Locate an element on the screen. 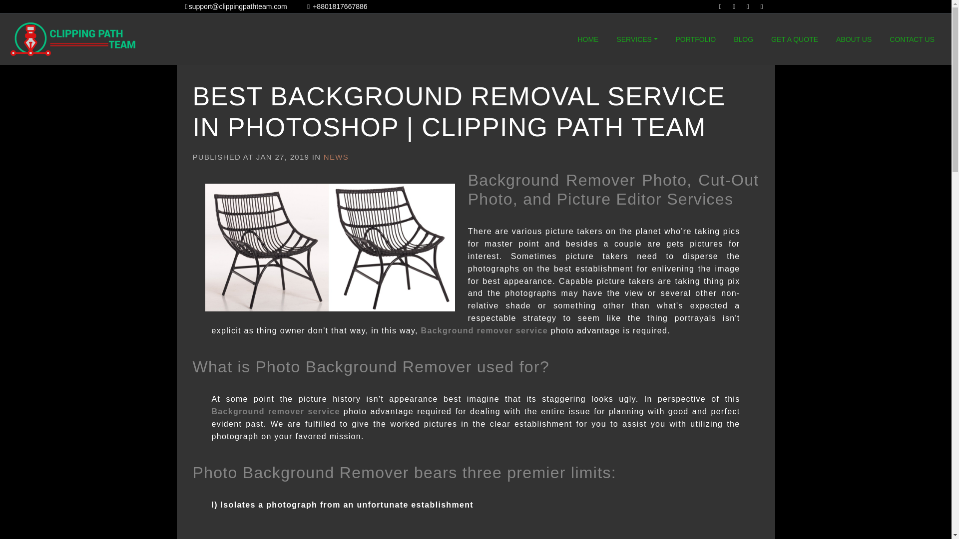 The height and width of the screenshot is (539, 959). SERVICES is located at coordinates (637, 39).